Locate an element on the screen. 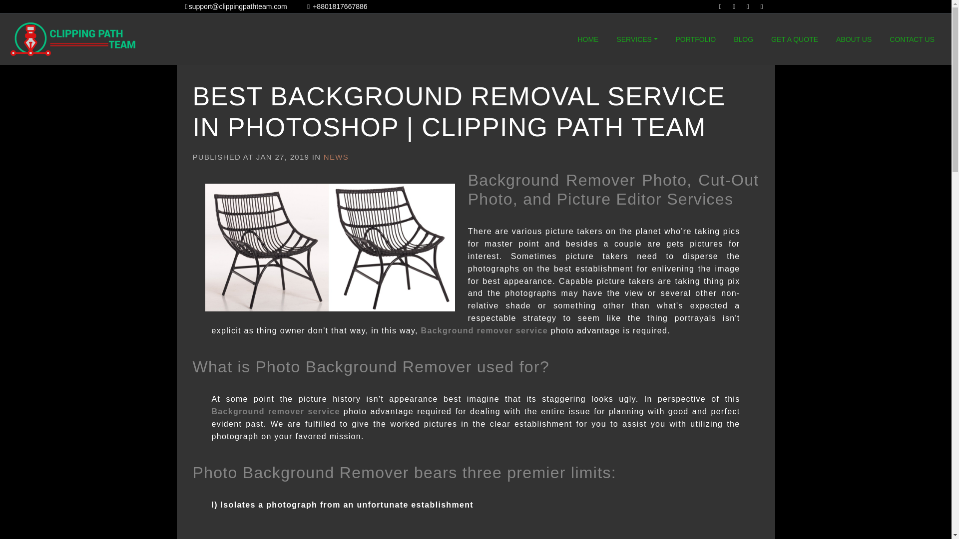 The height and width of the screenshot is (539, 959). SERVICES is located at coordinates (637, 39).